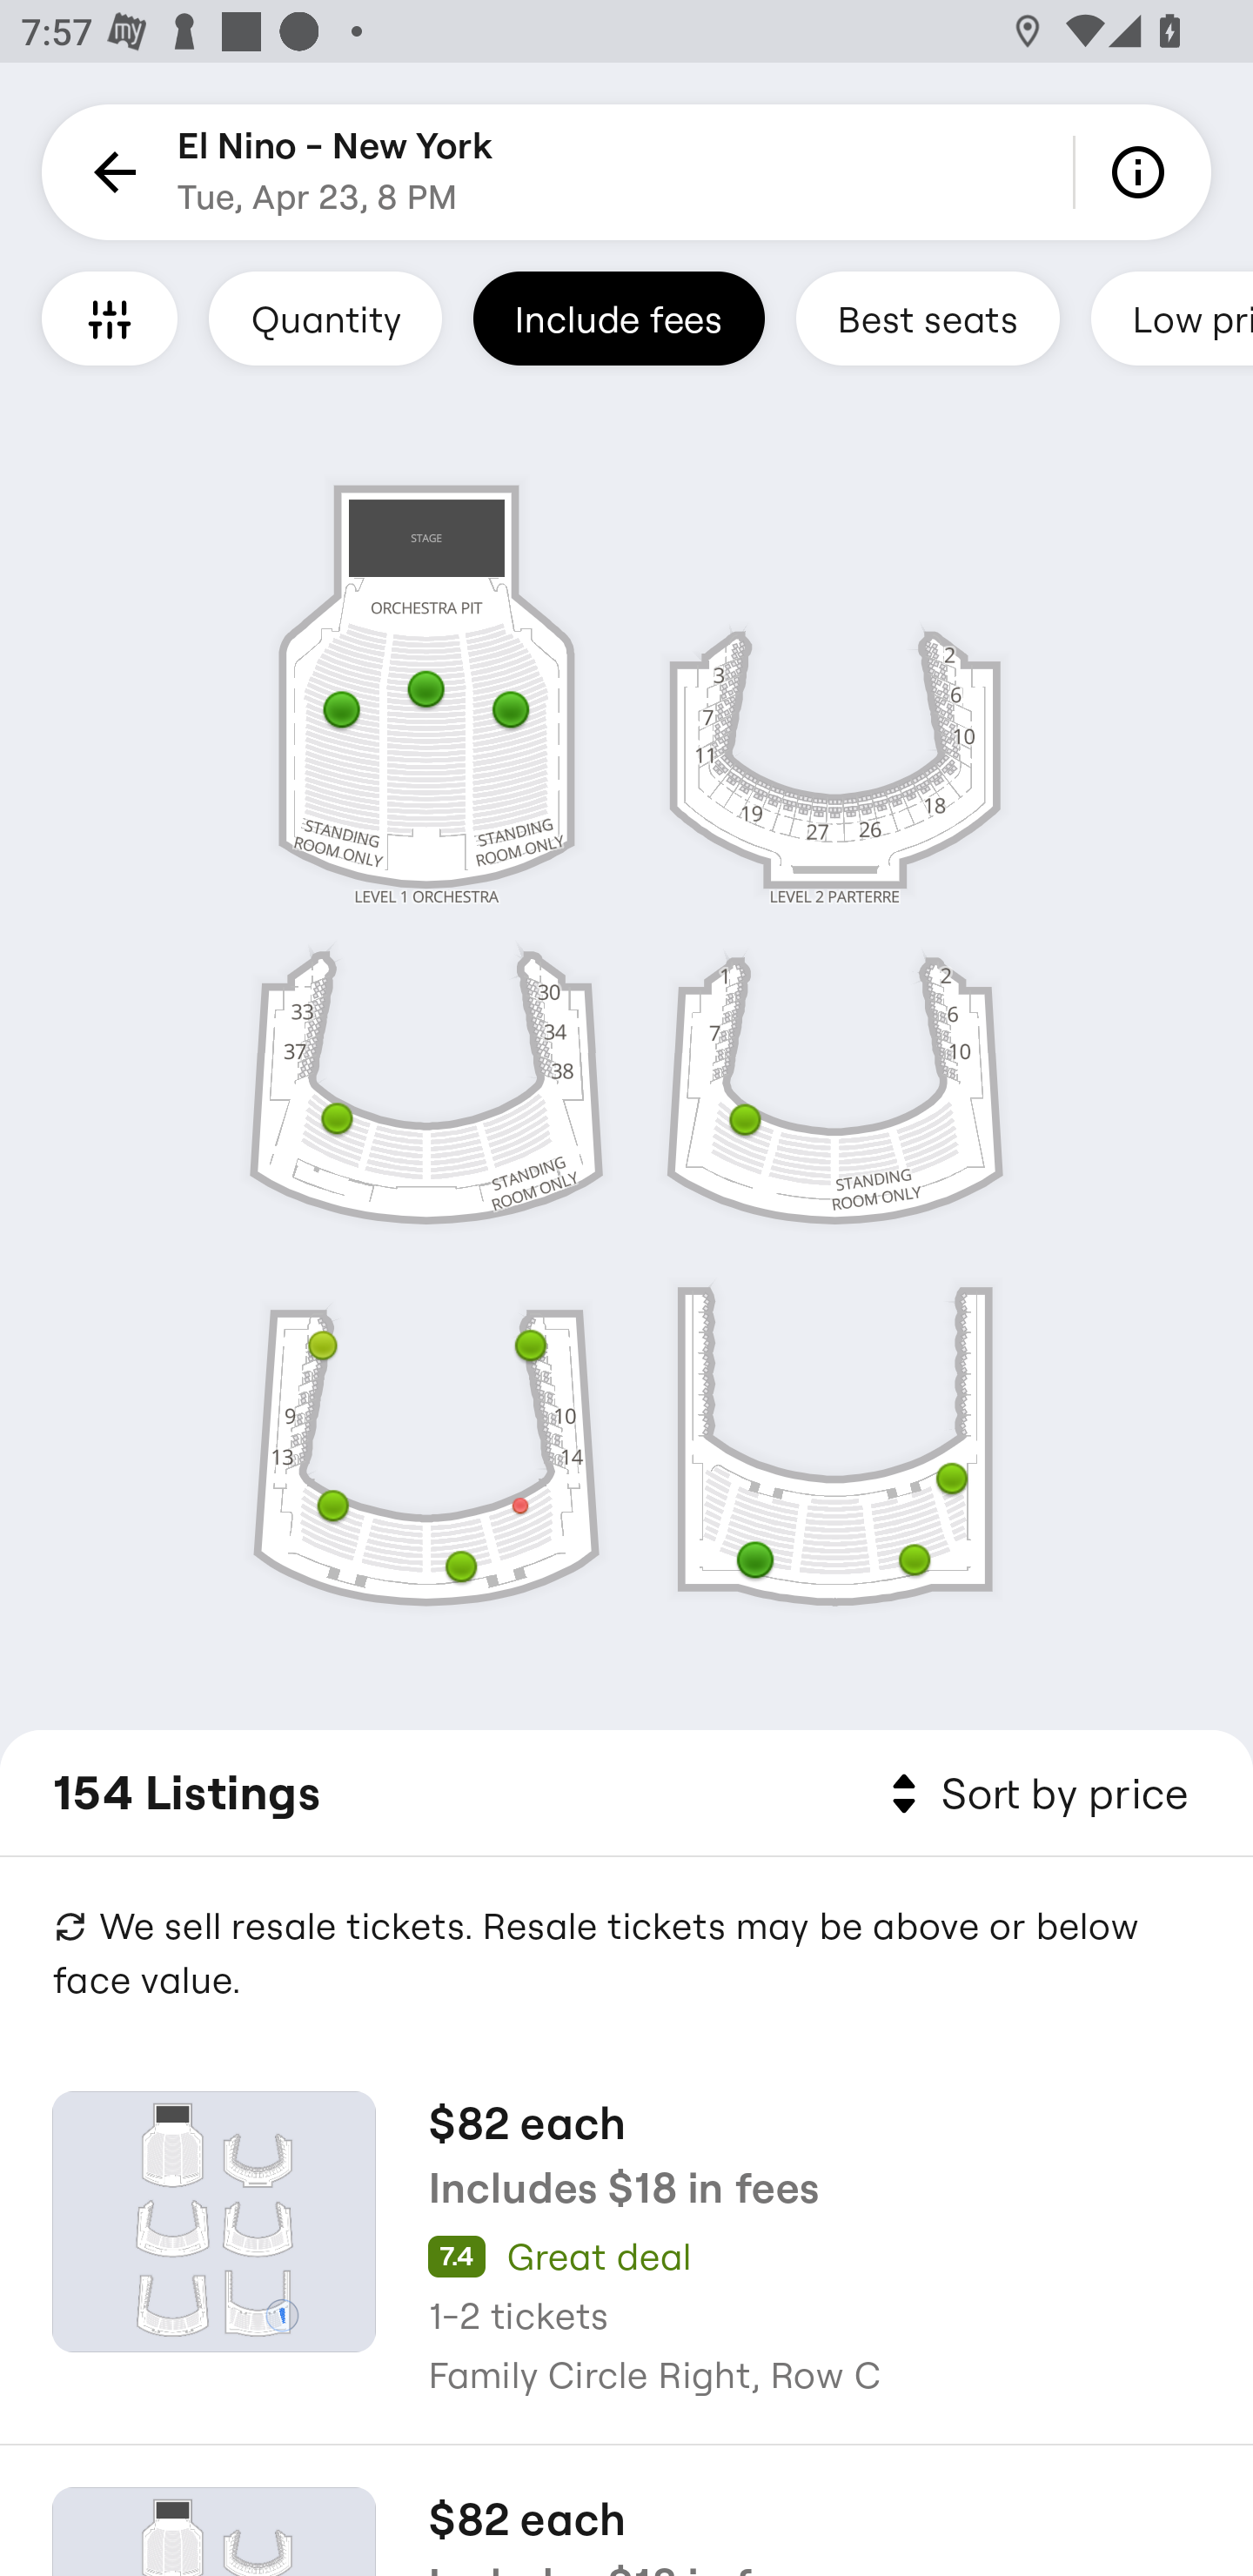 The width and height of the screenshot is (1253, 2576). What do you see at coordinates (1143, 172) in the screenshot?
I see `Info` at bounding box center [1143, 172].